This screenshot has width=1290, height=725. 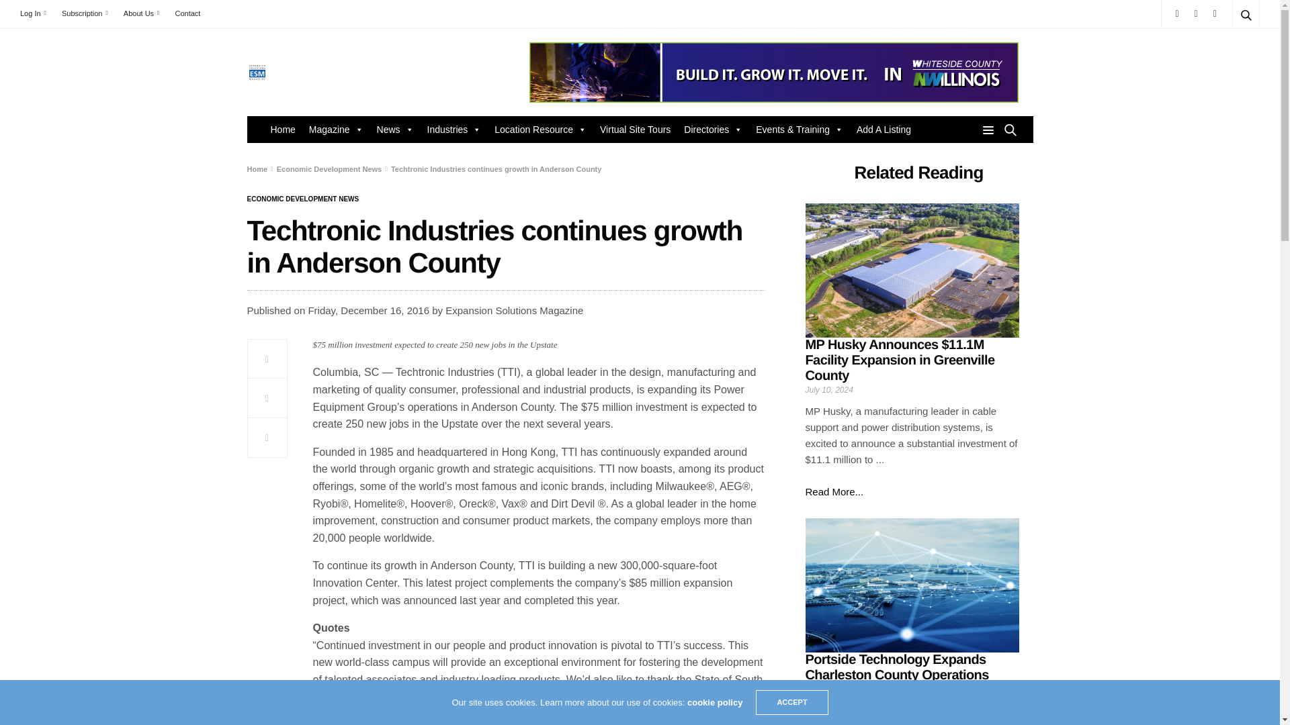 What do you see at coordinates (187, 13) in the screenshot?
I see `Contact` at bounding box center [187, 13].